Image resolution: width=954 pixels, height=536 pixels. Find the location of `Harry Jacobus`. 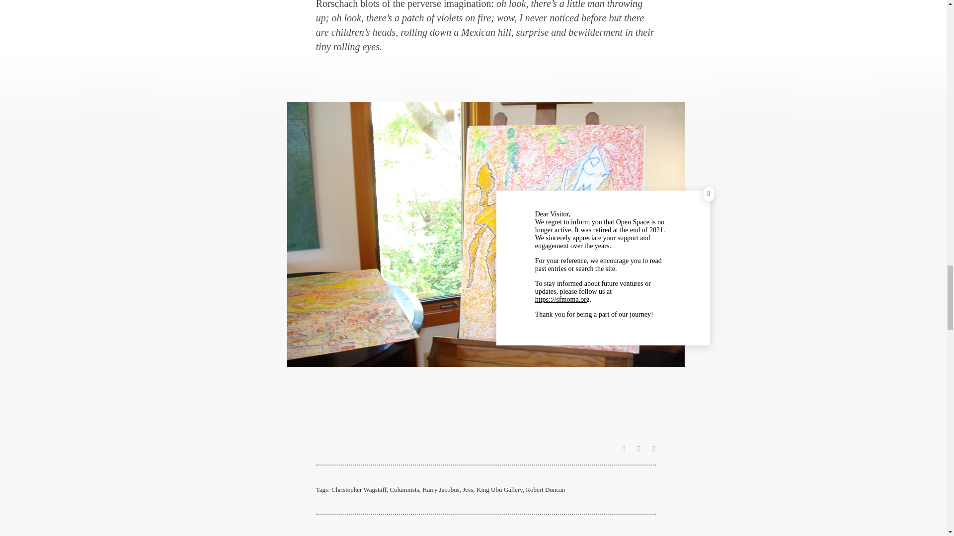

Harry Jacobus is located at coordinates (441, 489).